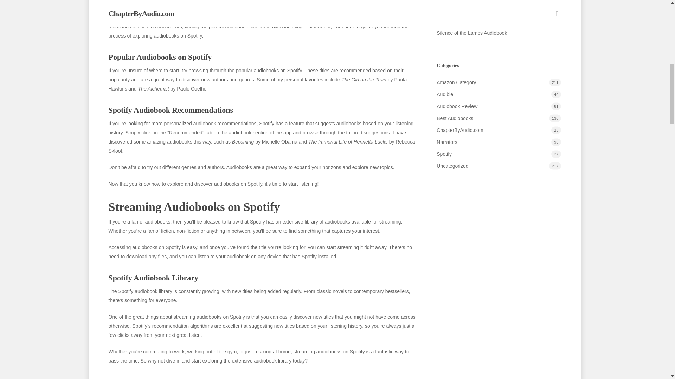 The width and height of the screenshot is (675, 379). I want to click on Uncategorized, so click(499, 166).